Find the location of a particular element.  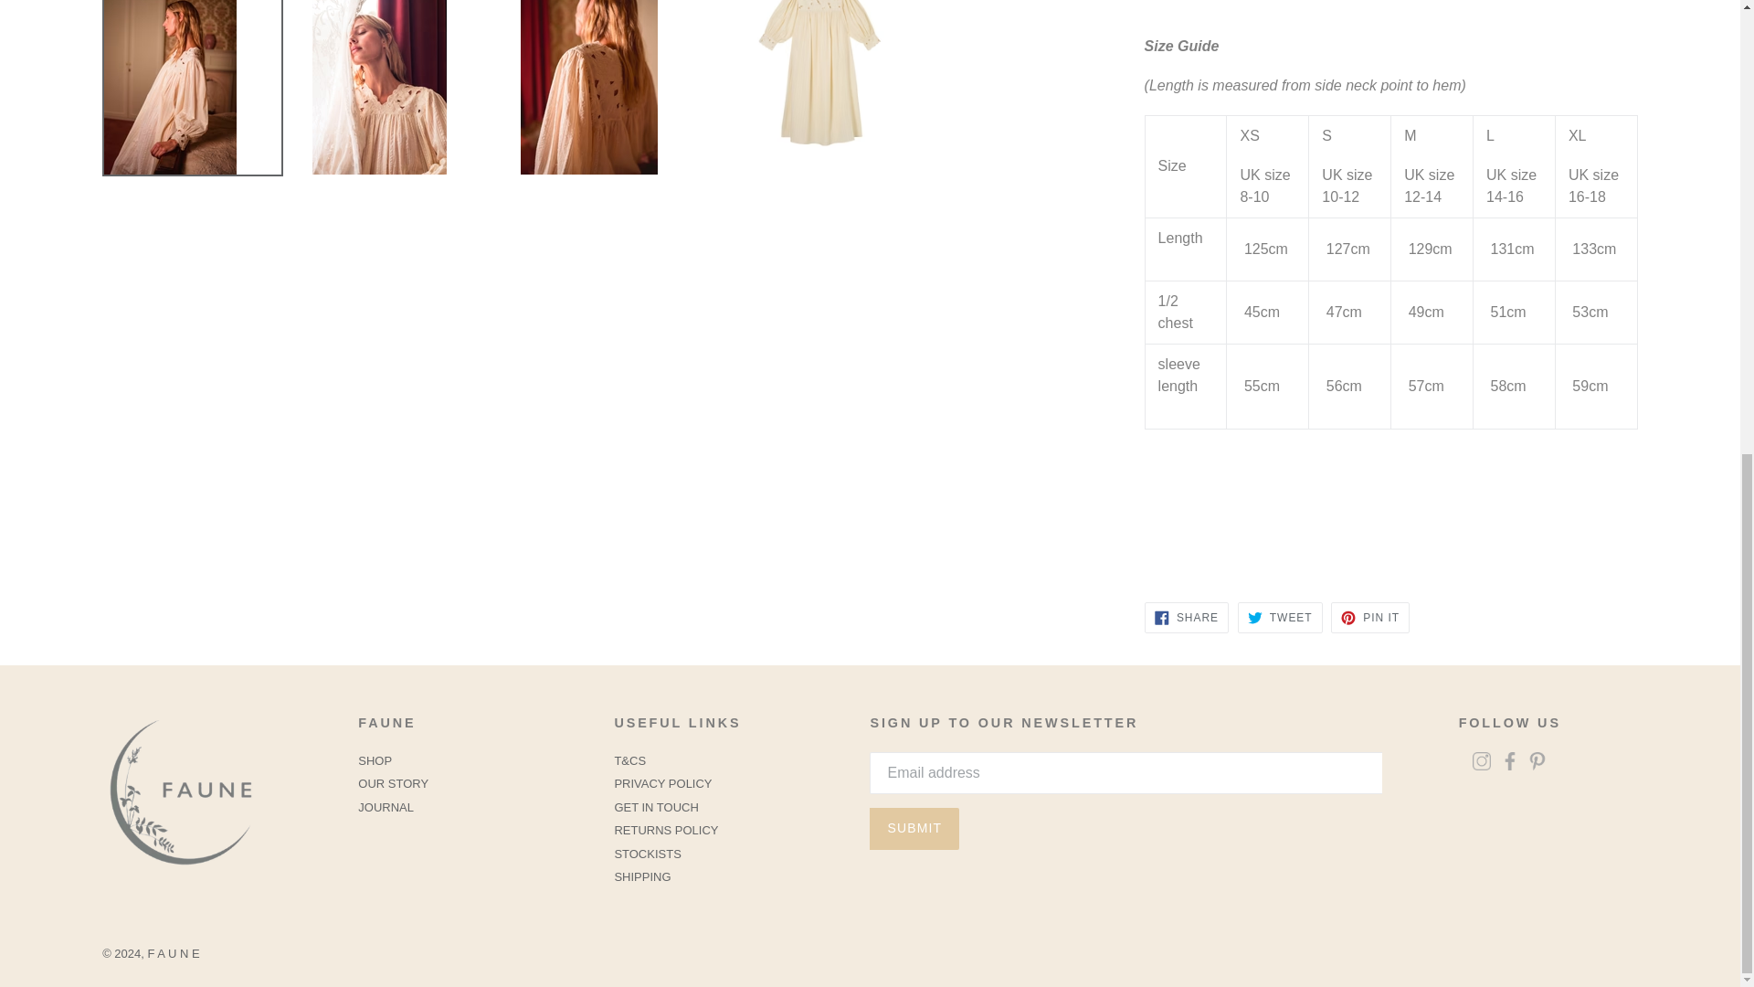

F A U N E  on Instagram is located at coordinates (1482, 764).